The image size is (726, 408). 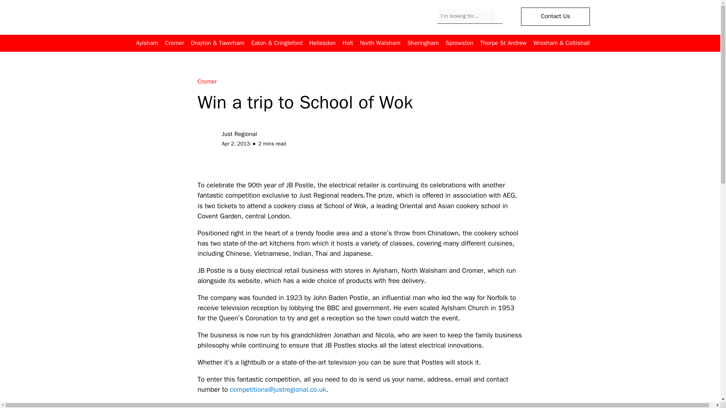 I want to click on Thorpe St Andrew, so click(x=503, y=43).